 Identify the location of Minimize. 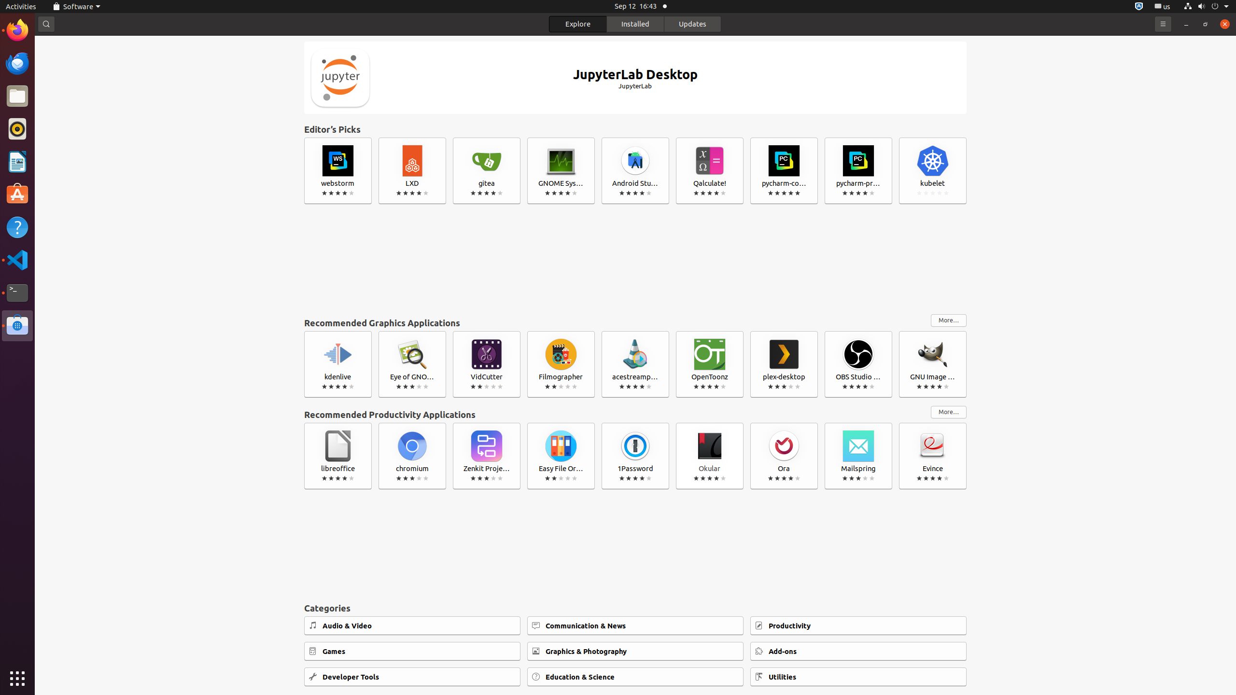
(1186, 24).